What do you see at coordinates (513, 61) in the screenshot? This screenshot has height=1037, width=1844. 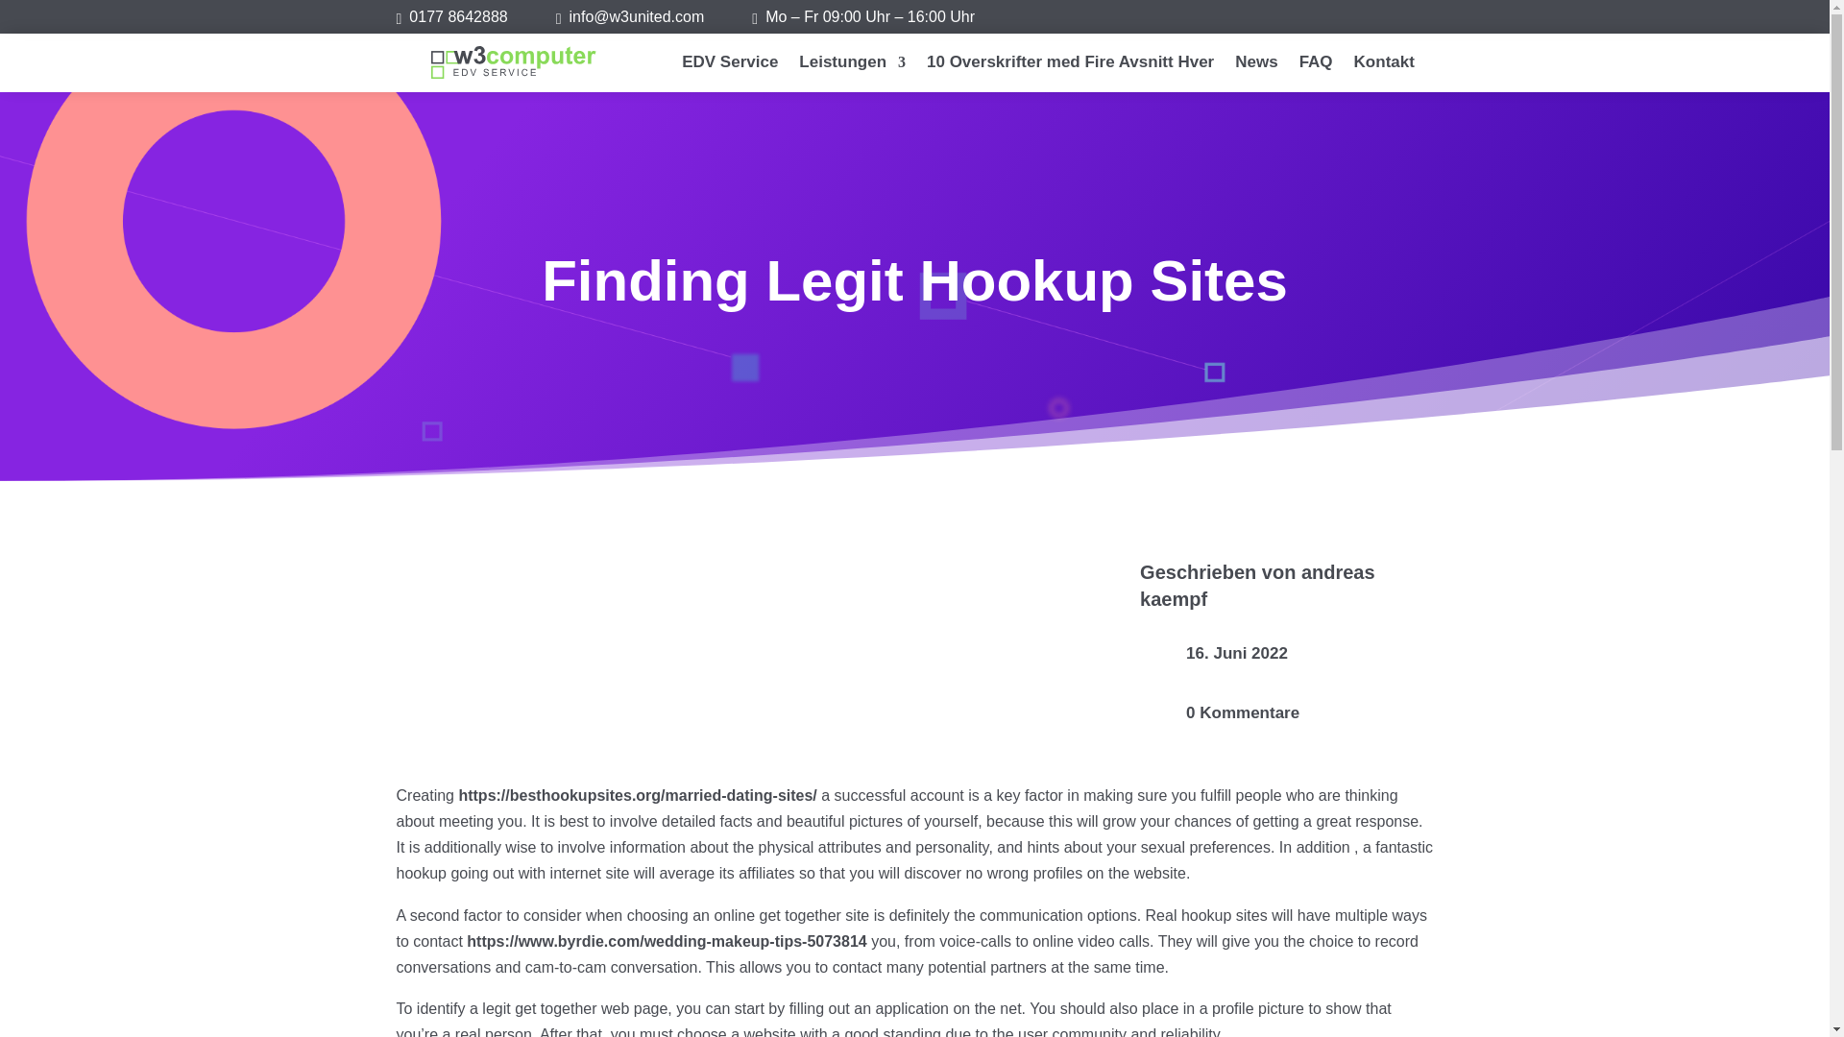 I see `w3computer EDV Service Koblenz` at bounding box center [513, 61].